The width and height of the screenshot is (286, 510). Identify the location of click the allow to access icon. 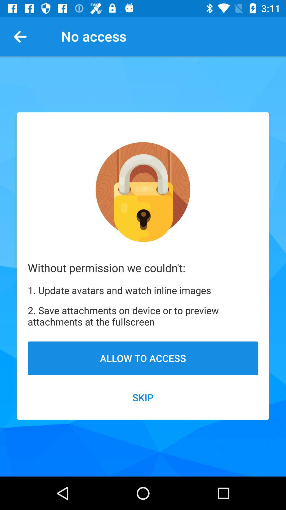
(143, 358).